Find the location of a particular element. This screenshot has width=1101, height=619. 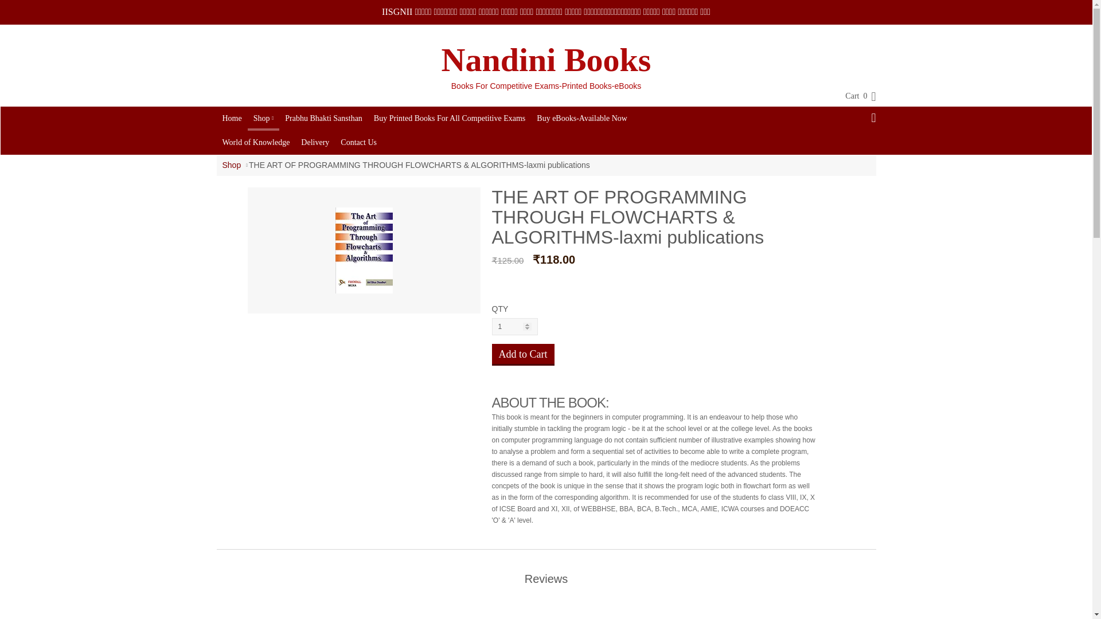

Cart  0   is located at coordinates (854, 96).